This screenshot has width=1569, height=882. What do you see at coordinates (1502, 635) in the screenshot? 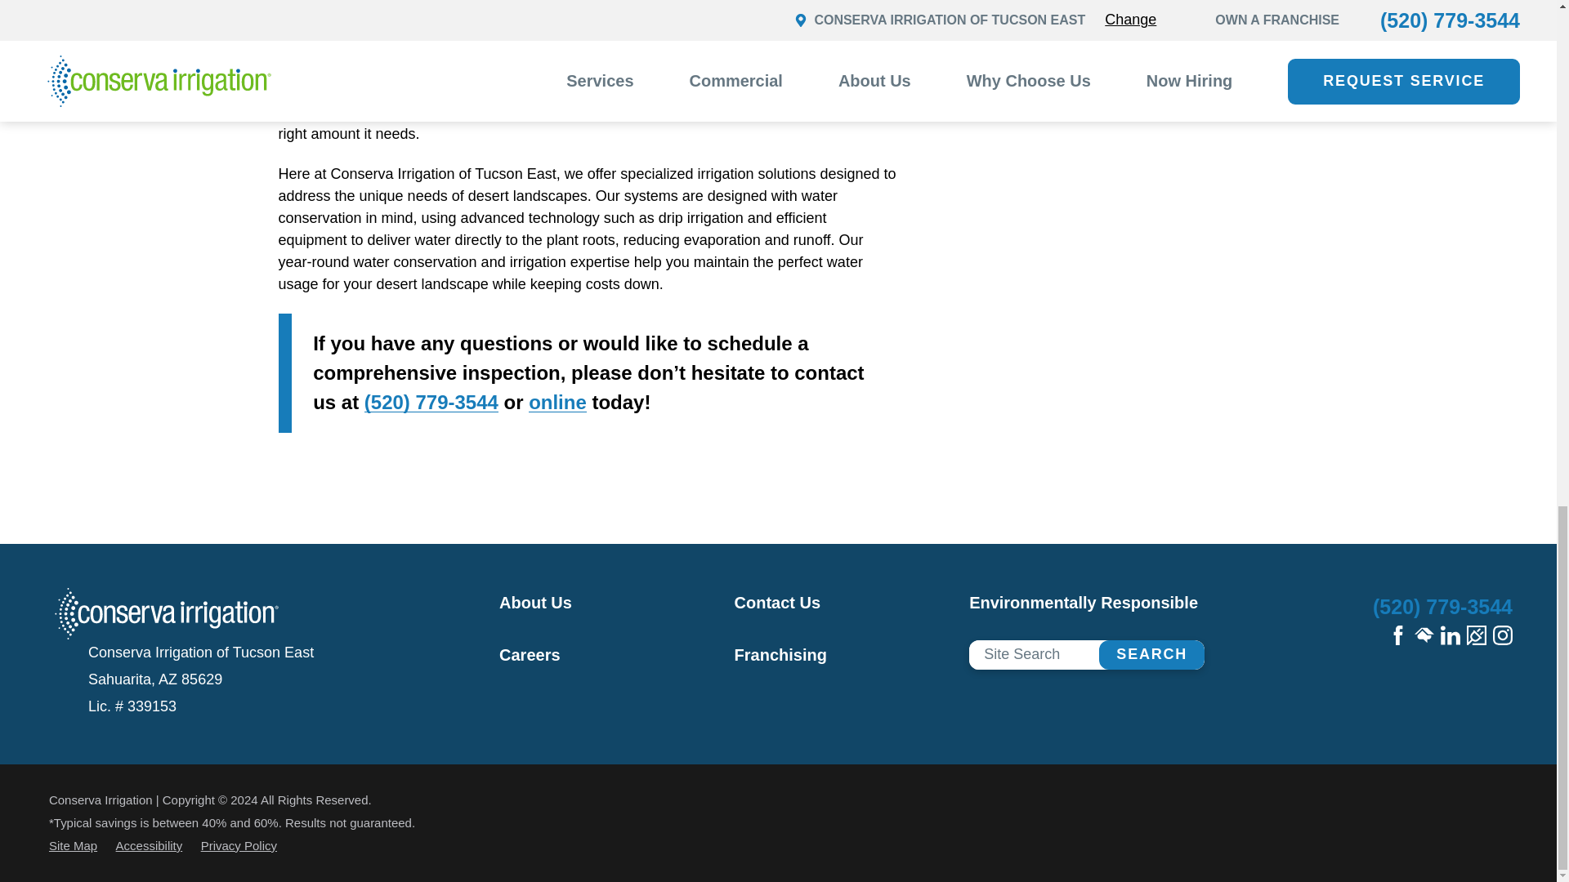
I see `Instagram` at bounding box center [1502, 635].